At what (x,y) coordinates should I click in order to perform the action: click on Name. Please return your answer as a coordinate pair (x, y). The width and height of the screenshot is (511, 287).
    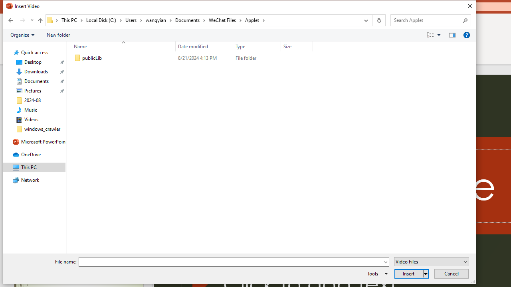
    Looking at the image, I should click on (121, 46).